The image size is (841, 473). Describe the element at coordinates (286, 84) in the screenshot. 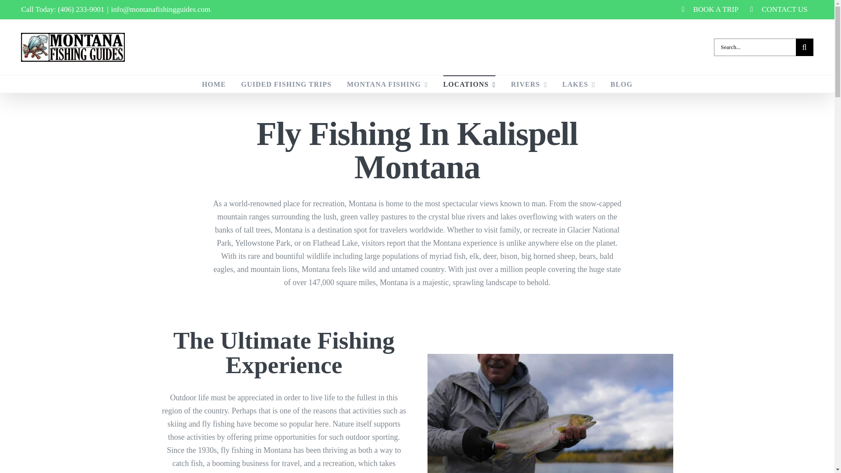

I see `GUIDED FISHING TRIPS` at that location.